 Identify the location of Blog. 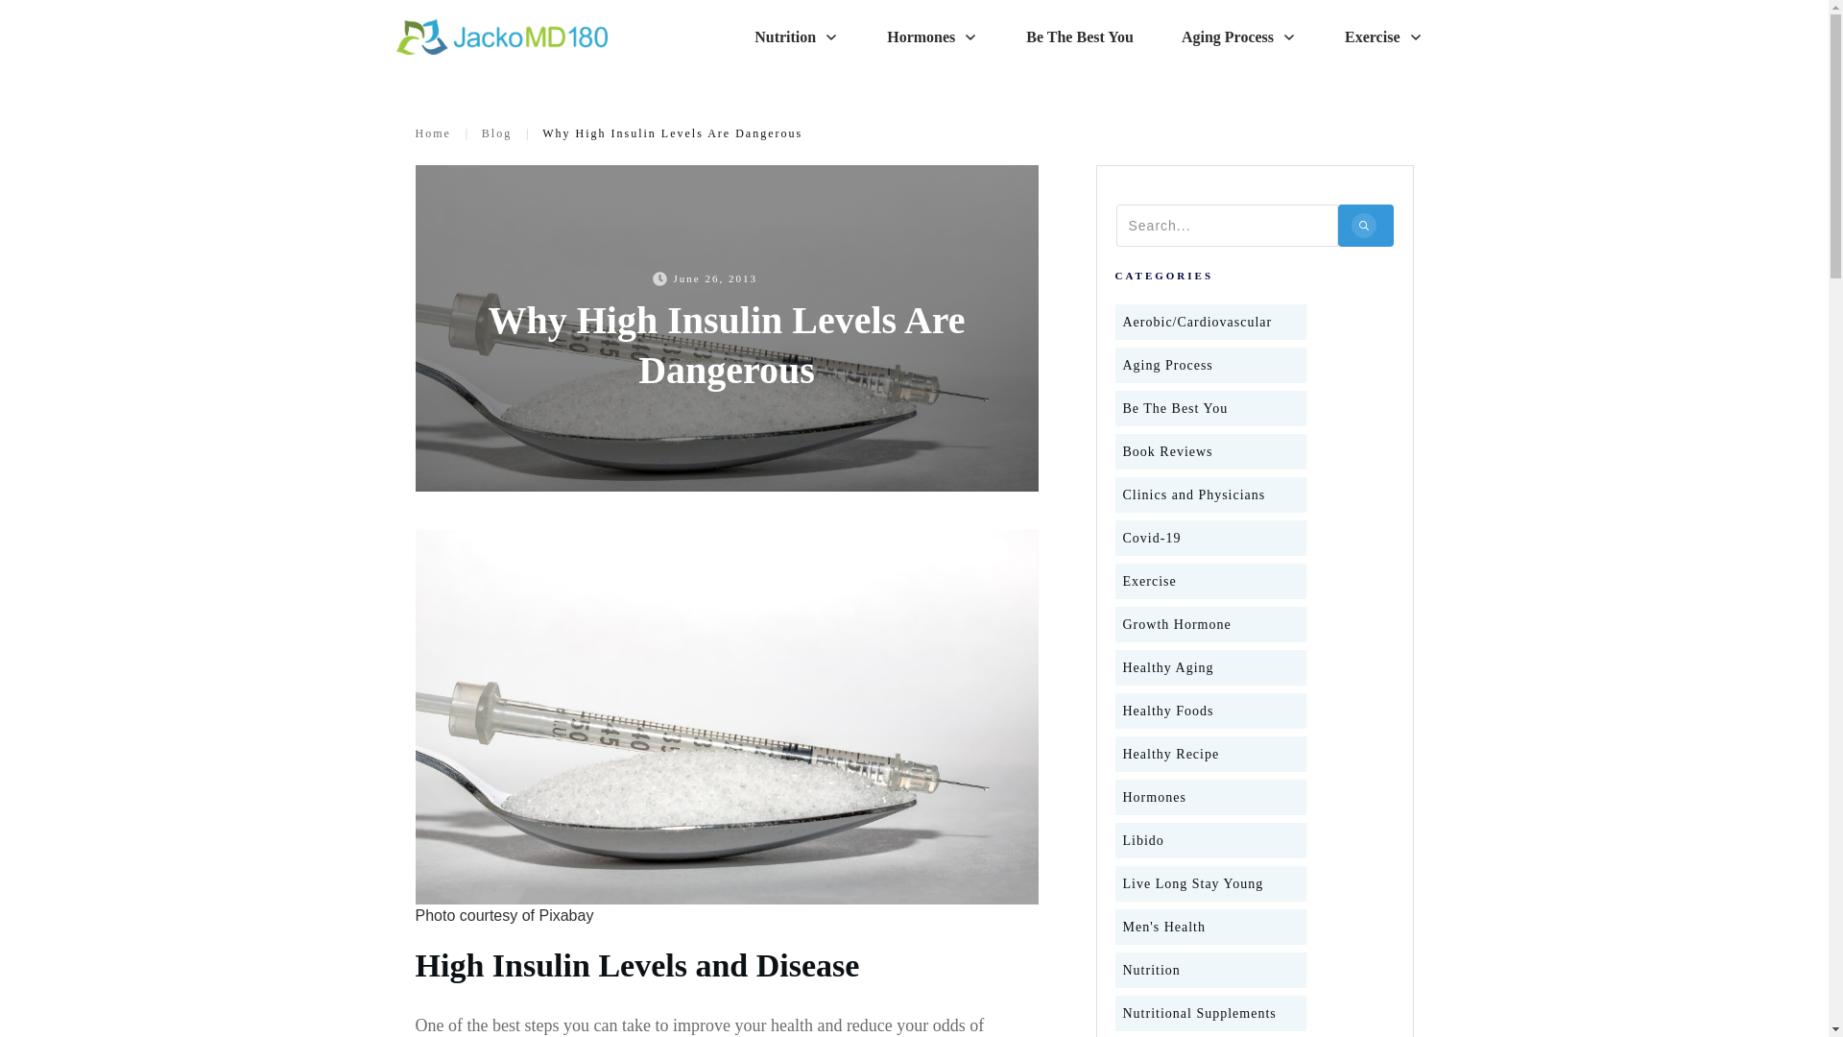
(496, 133).